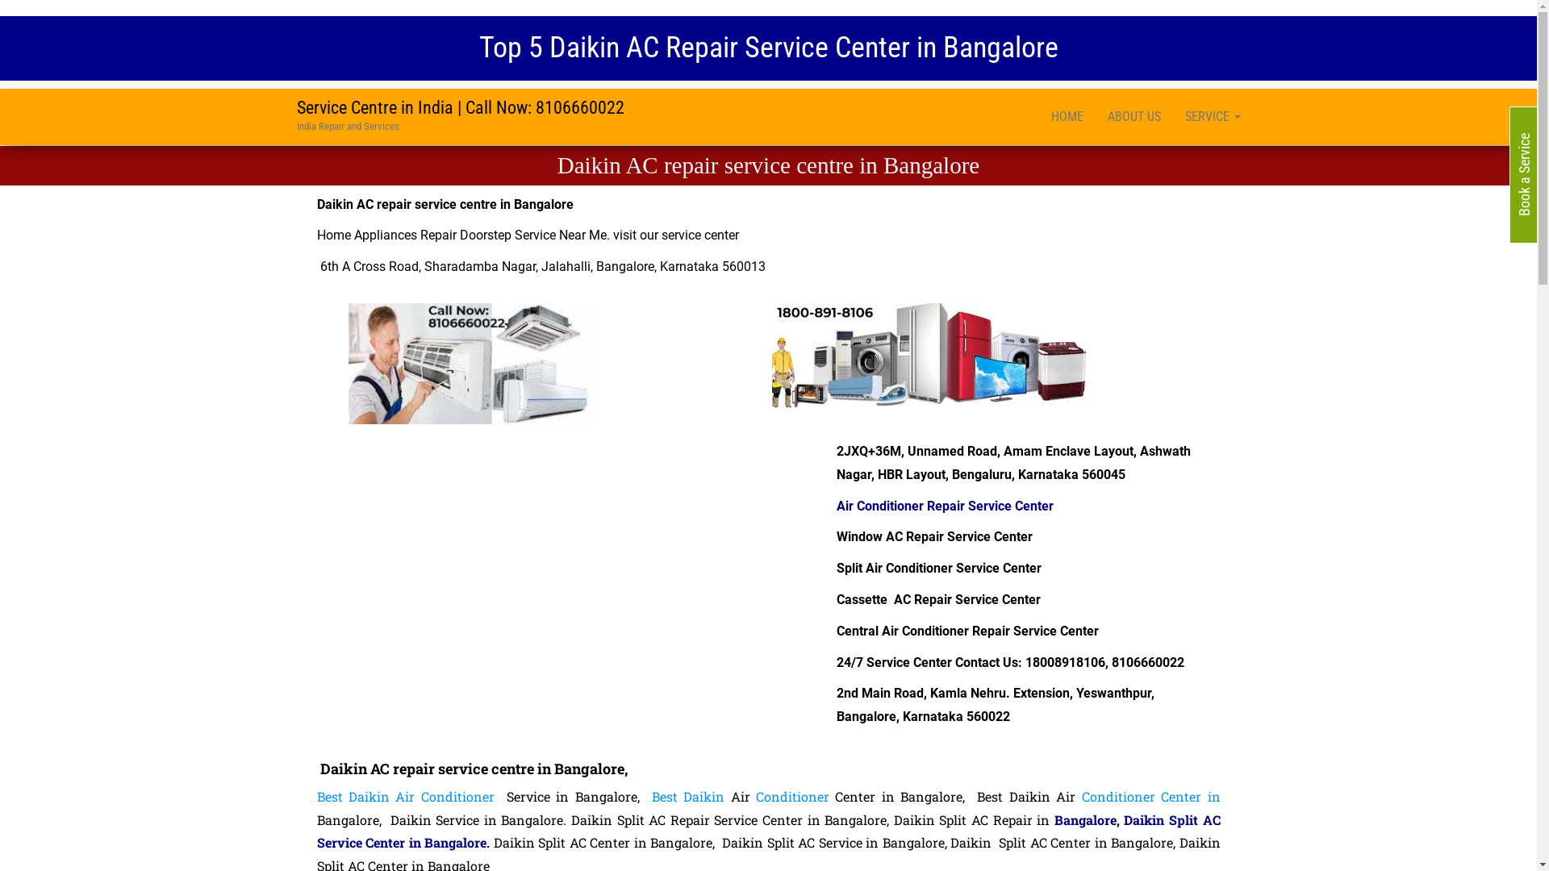 The width and height of the screenshot is (1549, 871). Describe the element at coordinates (568, 561) in the screenshot. I see `530068 Postal code in Bengaluru, Karnataka` at that location.